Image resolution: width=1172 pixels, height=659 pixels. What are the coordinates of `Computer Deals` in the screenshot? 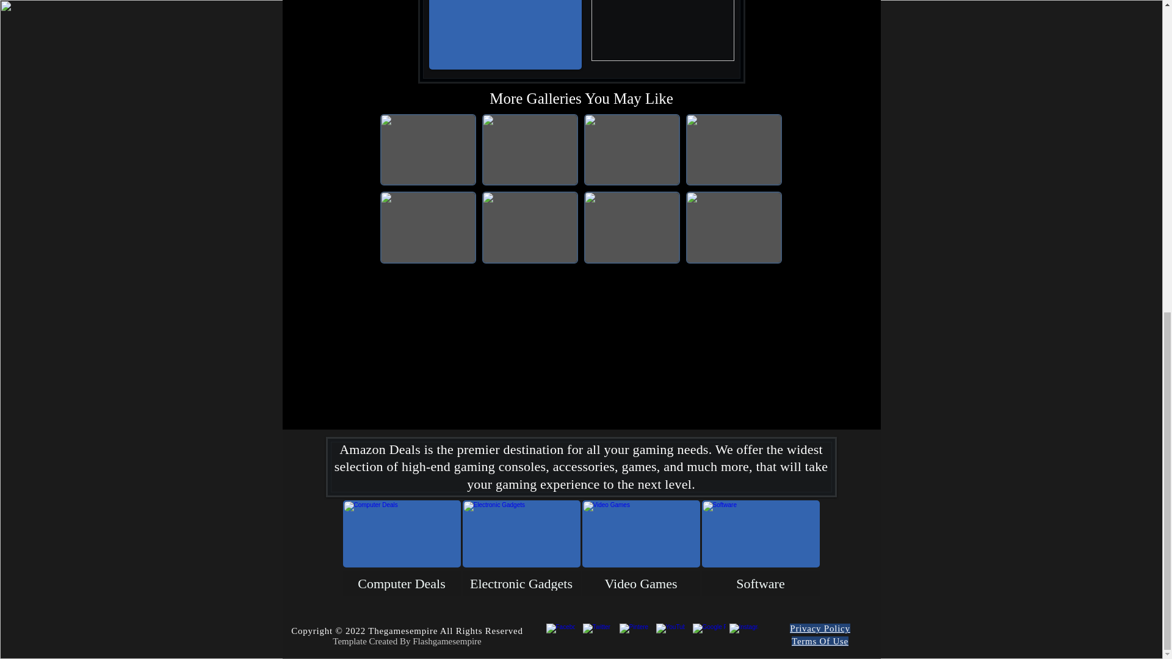 It's located at (402, 548).